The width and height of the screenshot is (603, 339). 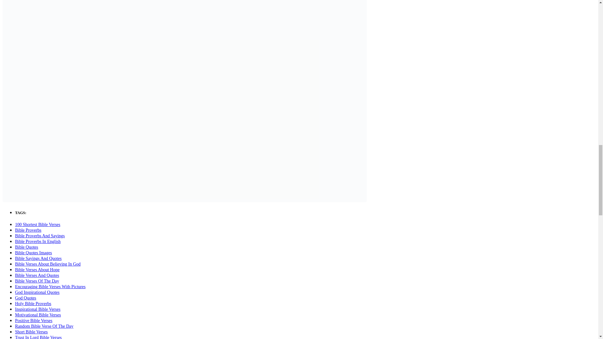 I want to click on Bible Proverbs And Sayings, so click(x=40, y=236).